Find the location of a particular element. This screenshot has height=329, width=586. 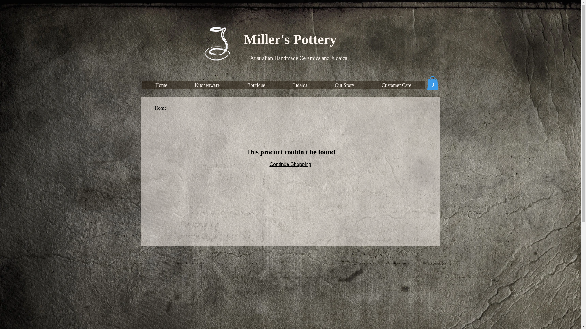

Home is located at coordinates (161, 108).